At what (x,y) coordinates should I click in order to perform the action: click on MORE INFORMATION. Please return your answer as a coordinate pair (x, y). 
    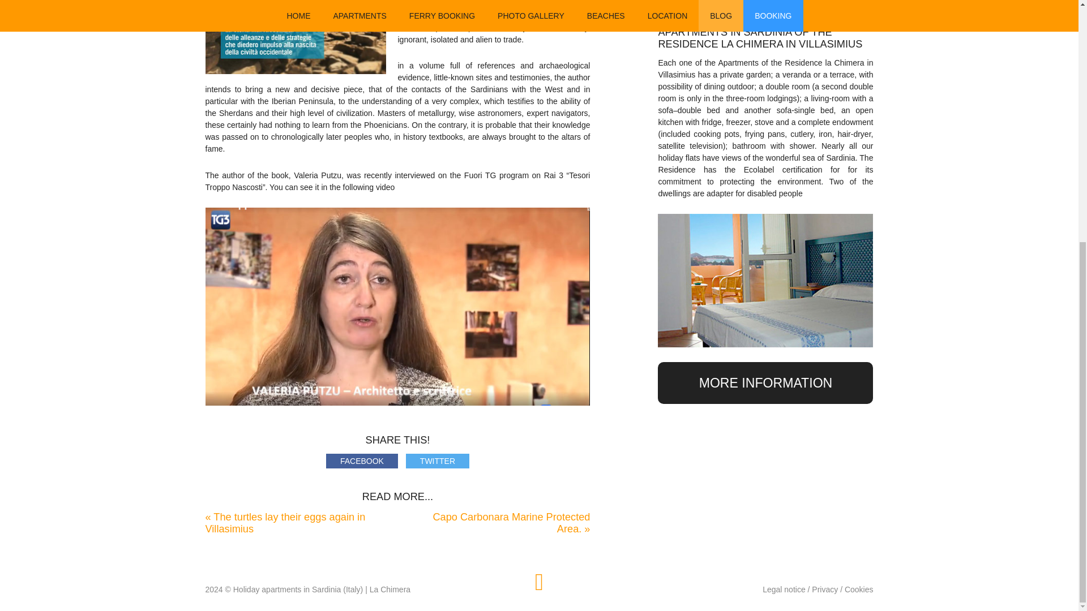
    Looking at the image, I should click on (765, 383).